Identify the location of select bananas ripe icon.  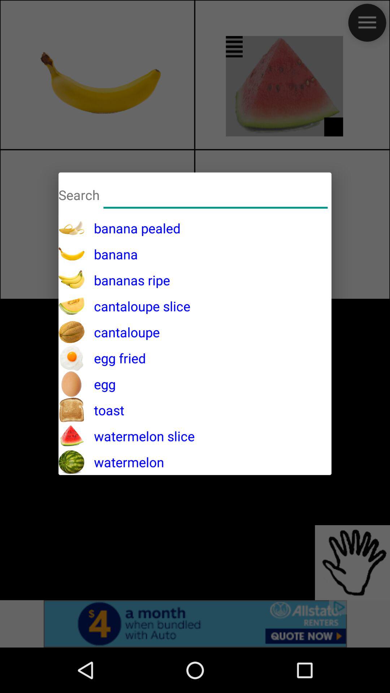
(127, 280).